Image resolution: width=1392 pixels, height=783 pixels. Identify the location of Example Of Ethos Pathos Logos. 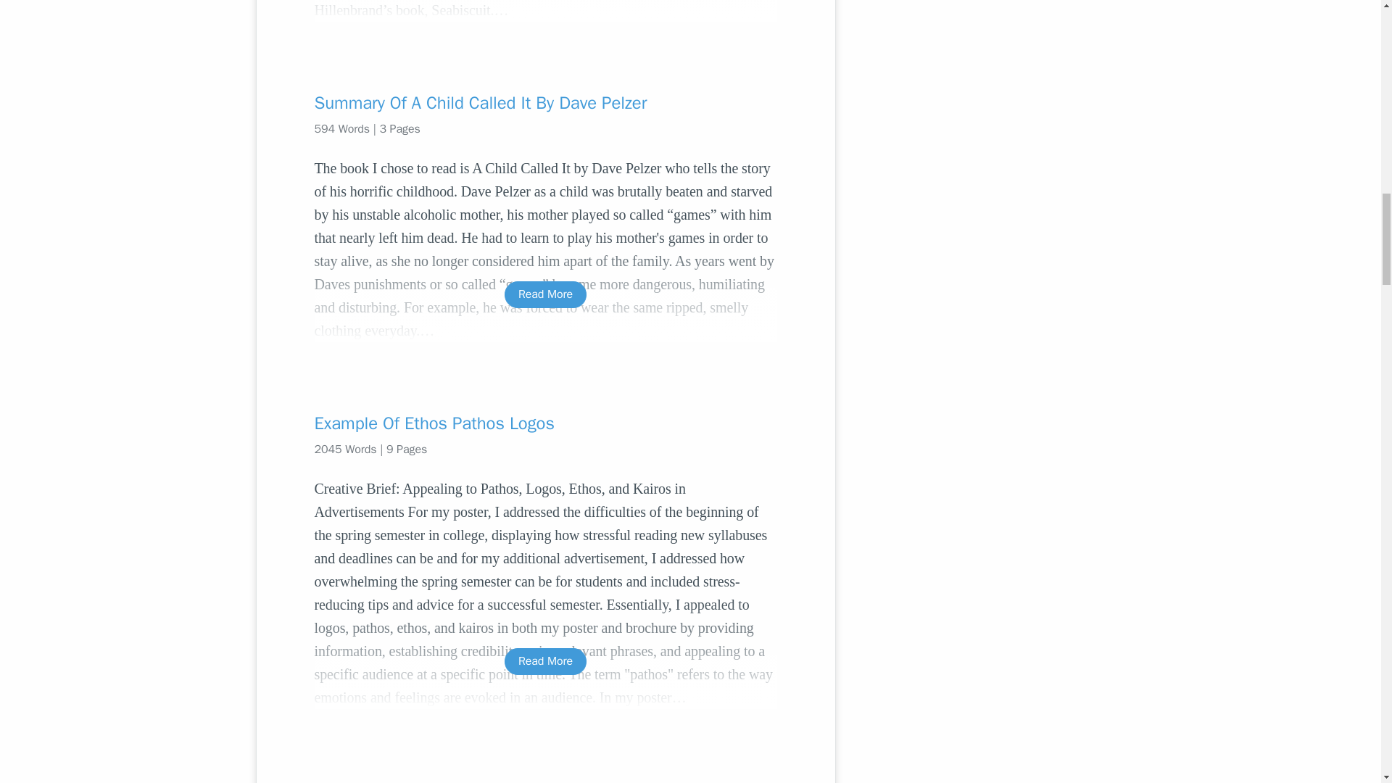
(545, 423).